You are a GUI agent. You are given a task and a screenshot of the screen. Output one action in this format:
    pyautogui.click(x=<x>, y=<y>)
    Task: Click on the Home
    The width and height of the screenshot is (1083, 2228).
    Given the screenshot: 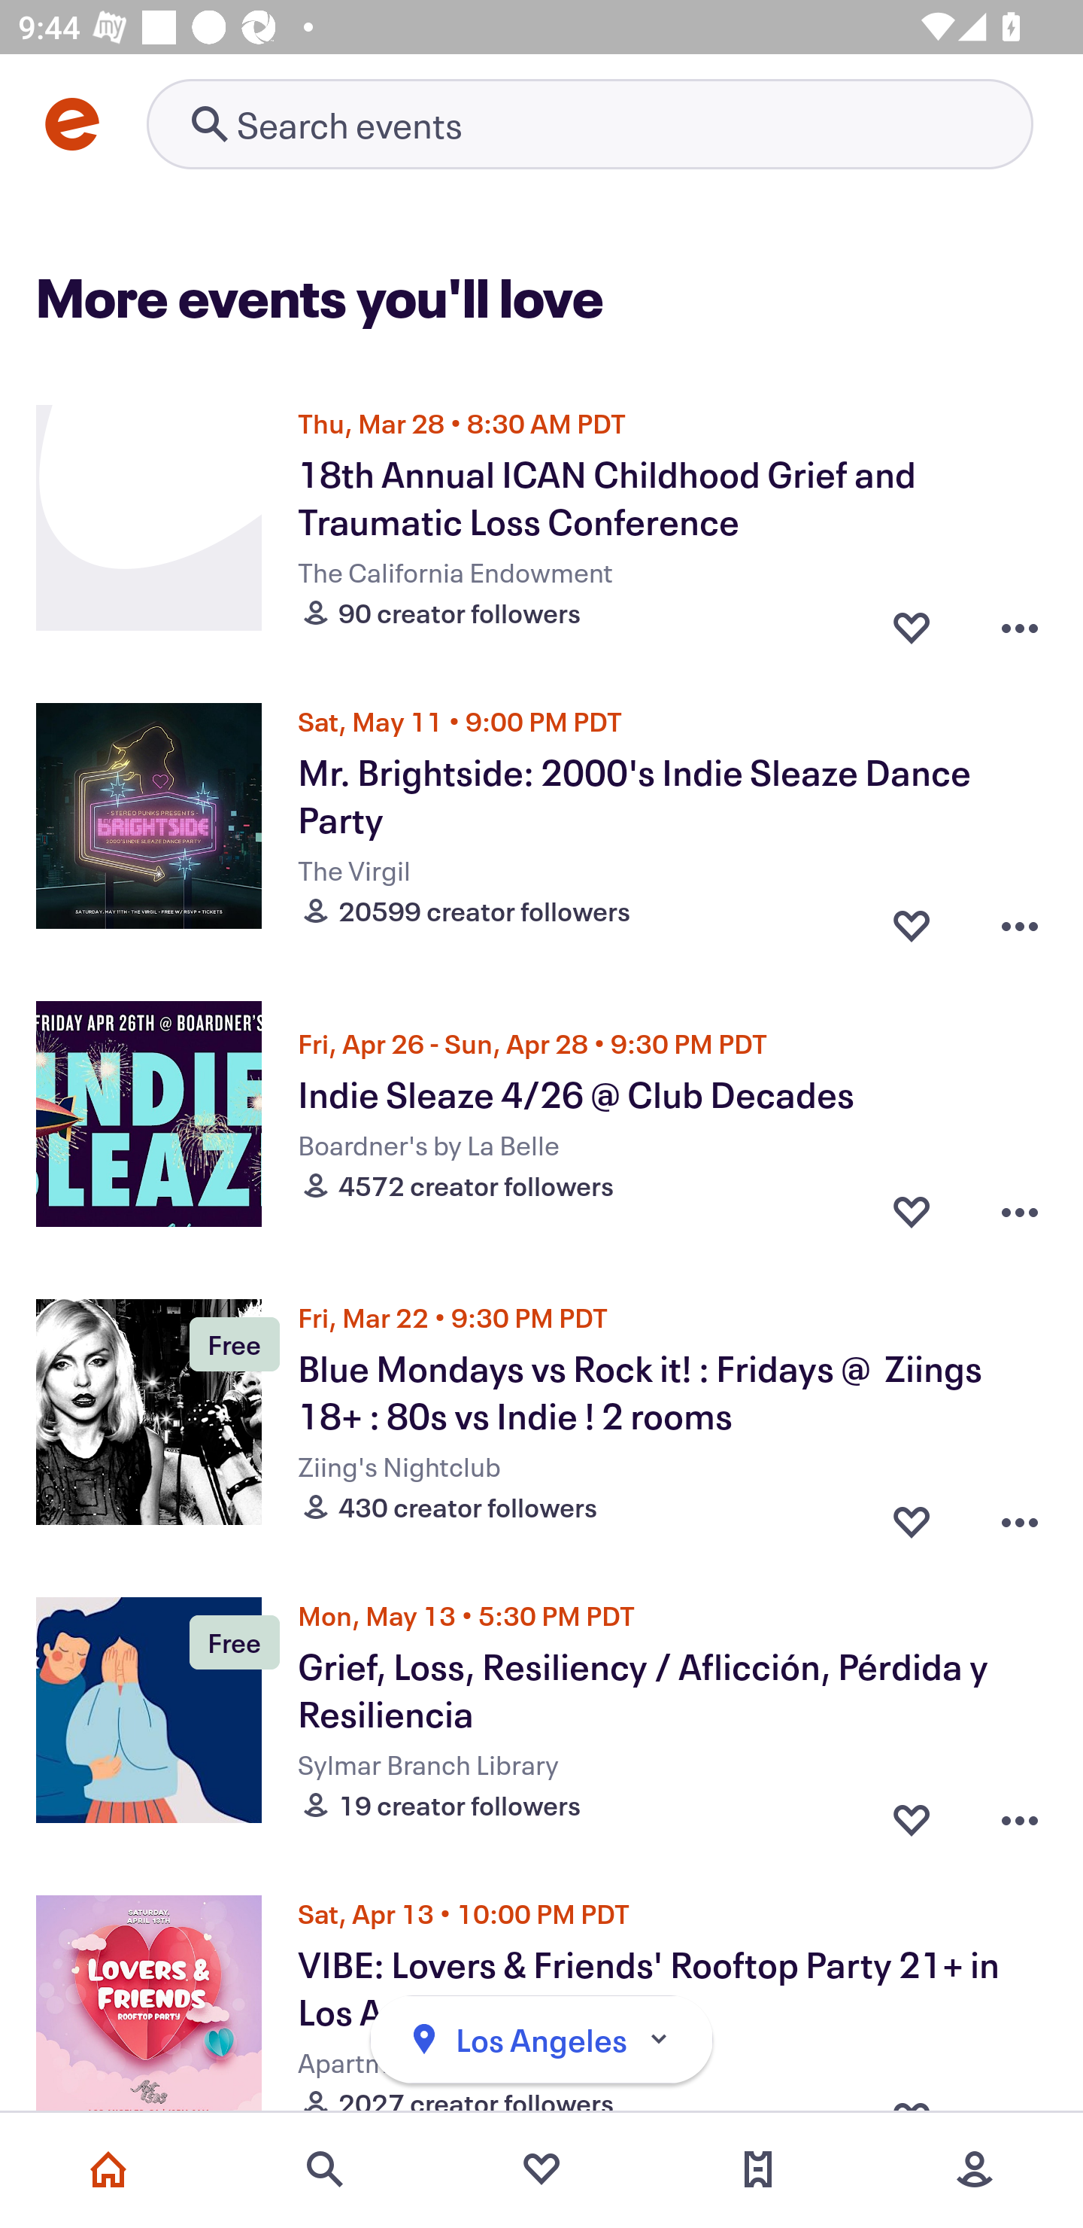 What is the action you would take?
    pyautogui.click(x=108, y=2169)
    